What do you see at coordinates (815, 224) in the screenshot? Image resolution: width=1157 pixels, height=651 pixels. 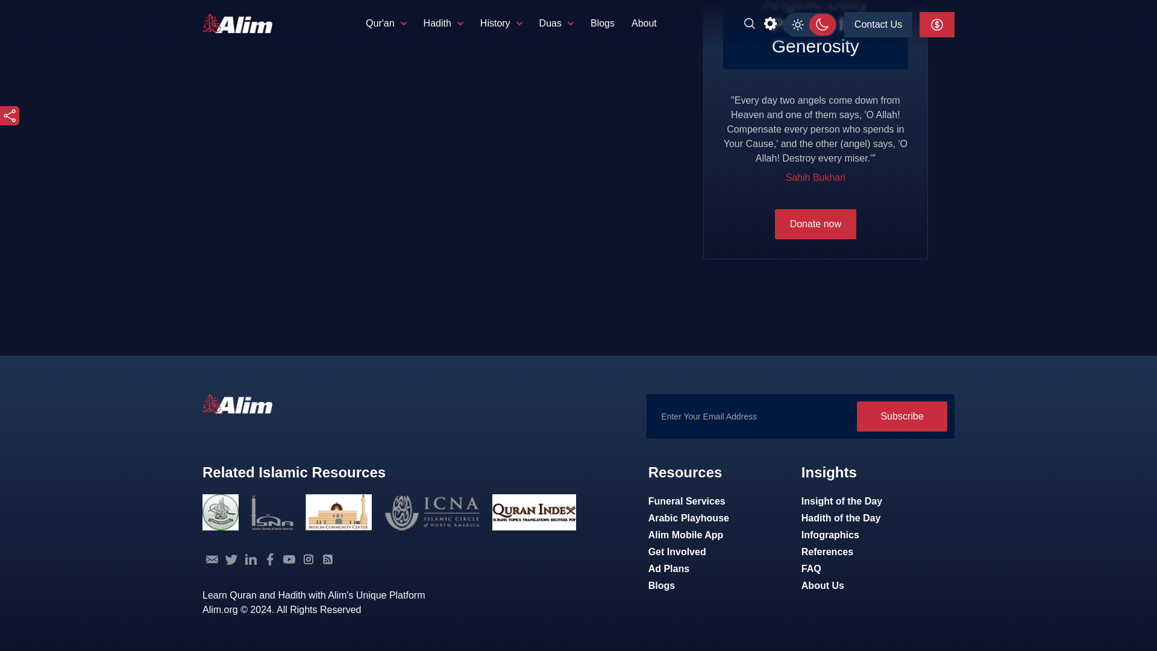 I see `Donate now` at bounding box center [815, 224].